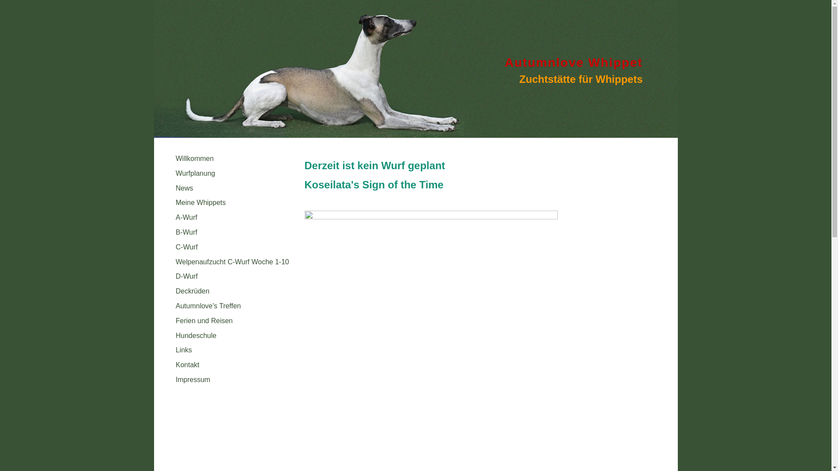 The height and width of the screenshot is (471, 838). I want to click on Hundeschule , so click(197, 336).